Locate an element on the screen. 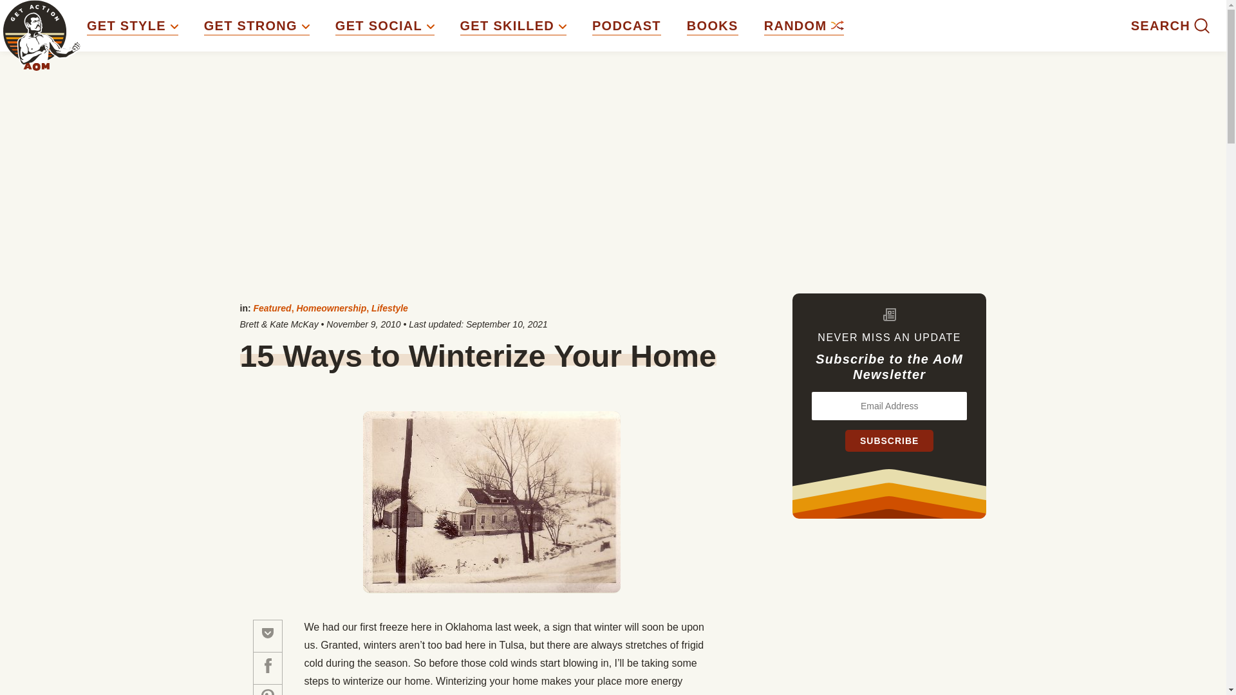 The height and width of the screenshot is (695, 1236). GET STYLE is located at coordinates (132, 26).